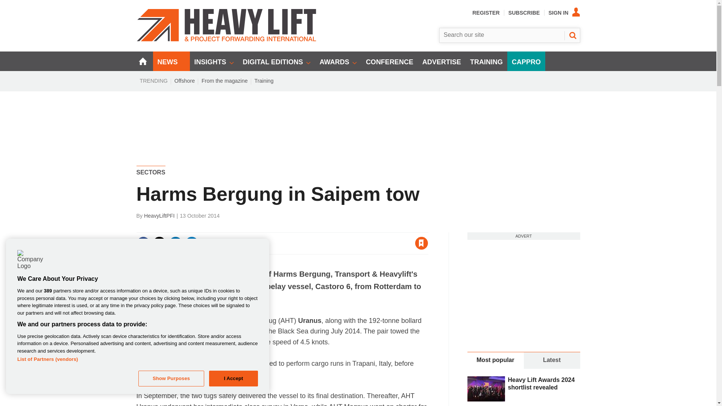 Image resolution: width=722 pixels, height=406 pixels. What do you see at coordinates (184, 80) in the screenshot?
I see `Offshore` at bounding box center [184, 80].